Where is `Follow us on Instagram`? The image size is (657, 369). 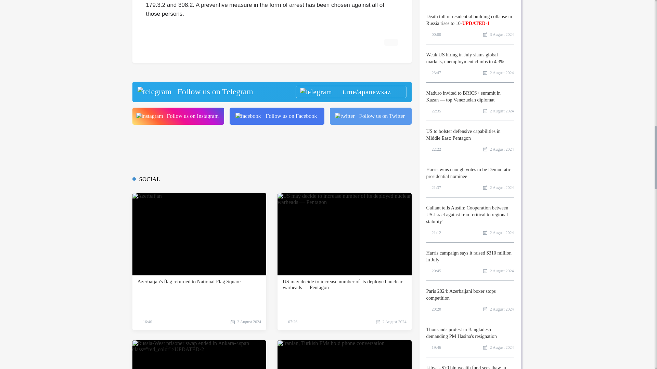 Follow us on Instagram is located at coordinates (178, 116).